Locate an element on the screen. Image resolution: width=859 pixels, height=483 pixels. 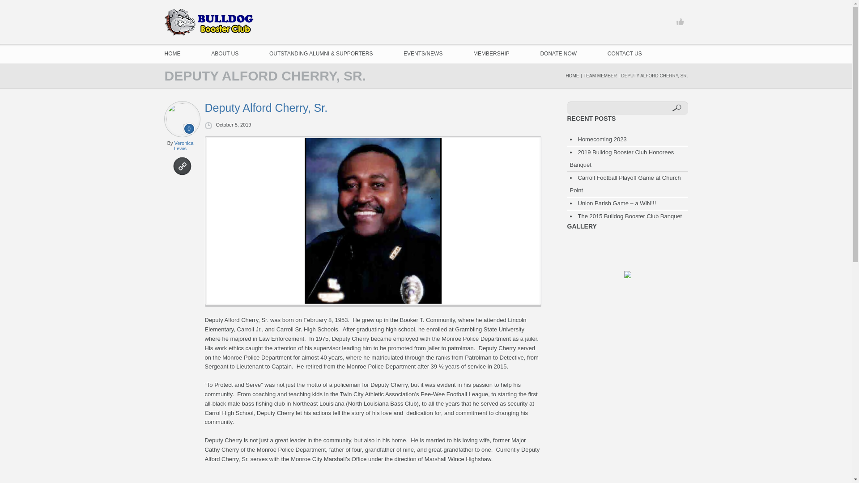
2019 Bulldog Booster Club Honorees Banquet is located at coordinates (622, 157).